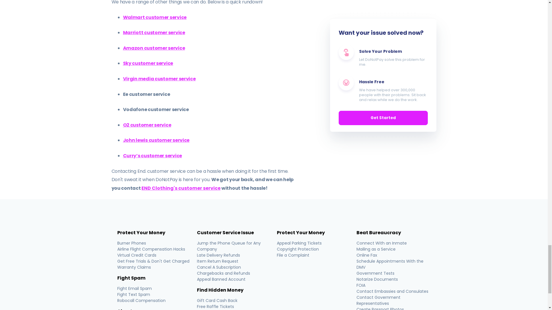  Describe the element at coordinates (155, 17) in the screenshot. I see `Walmart customer service` at that location.